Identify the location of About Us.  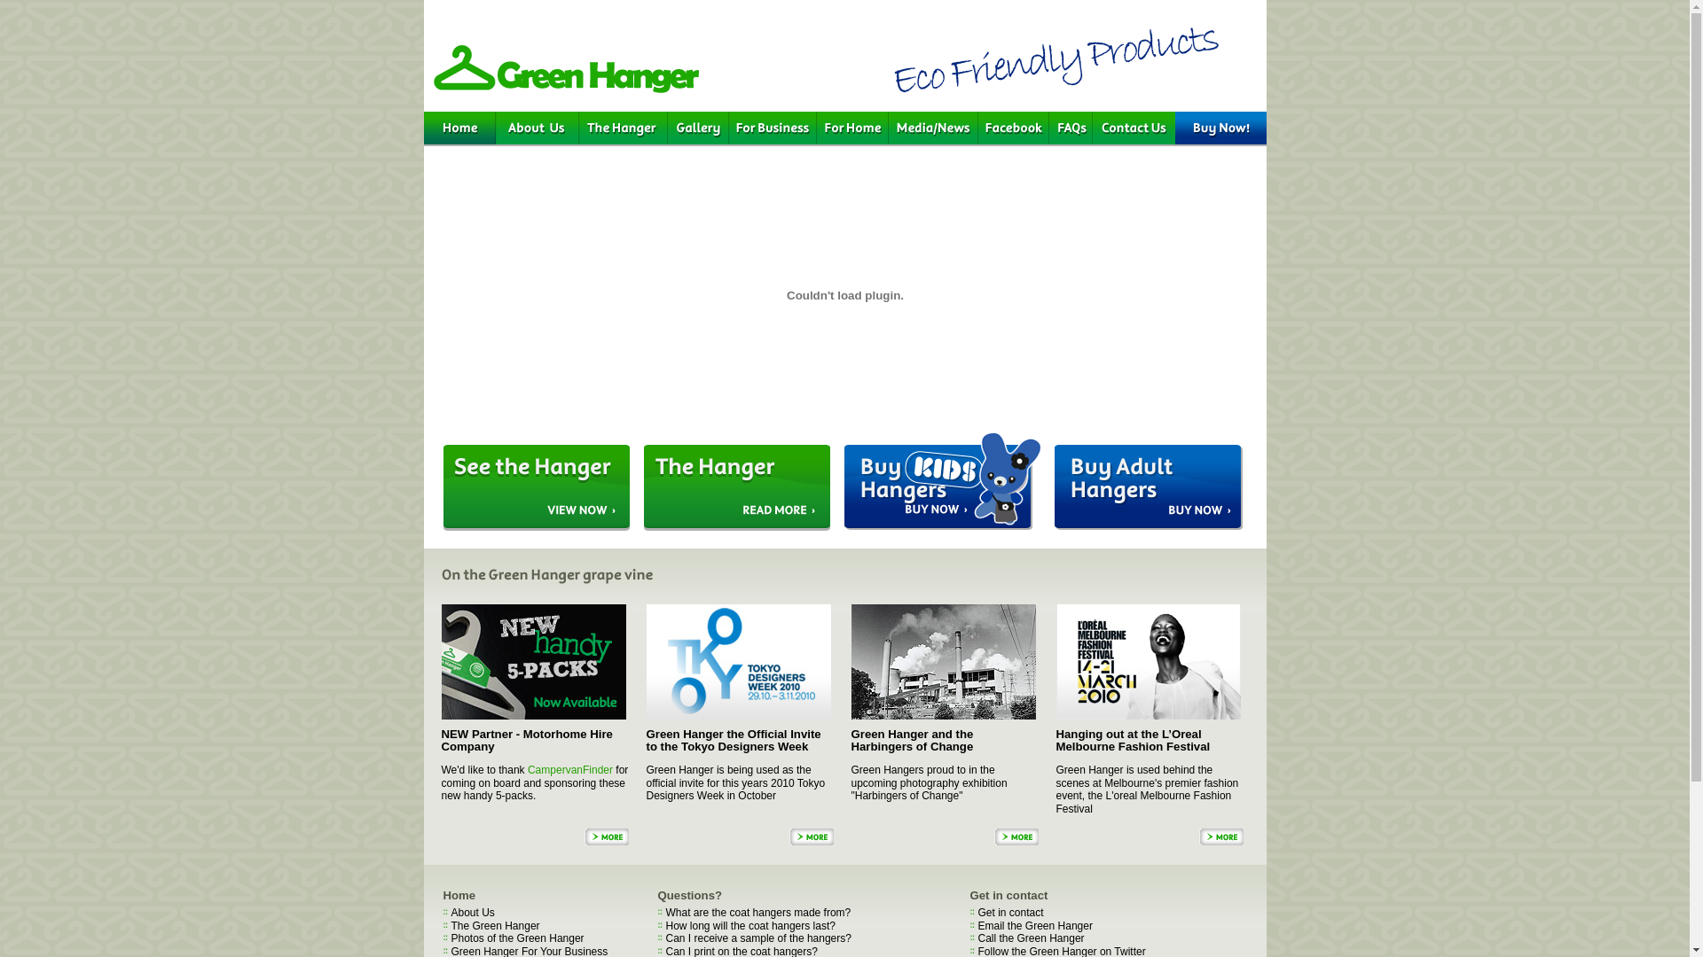
(537, 129).